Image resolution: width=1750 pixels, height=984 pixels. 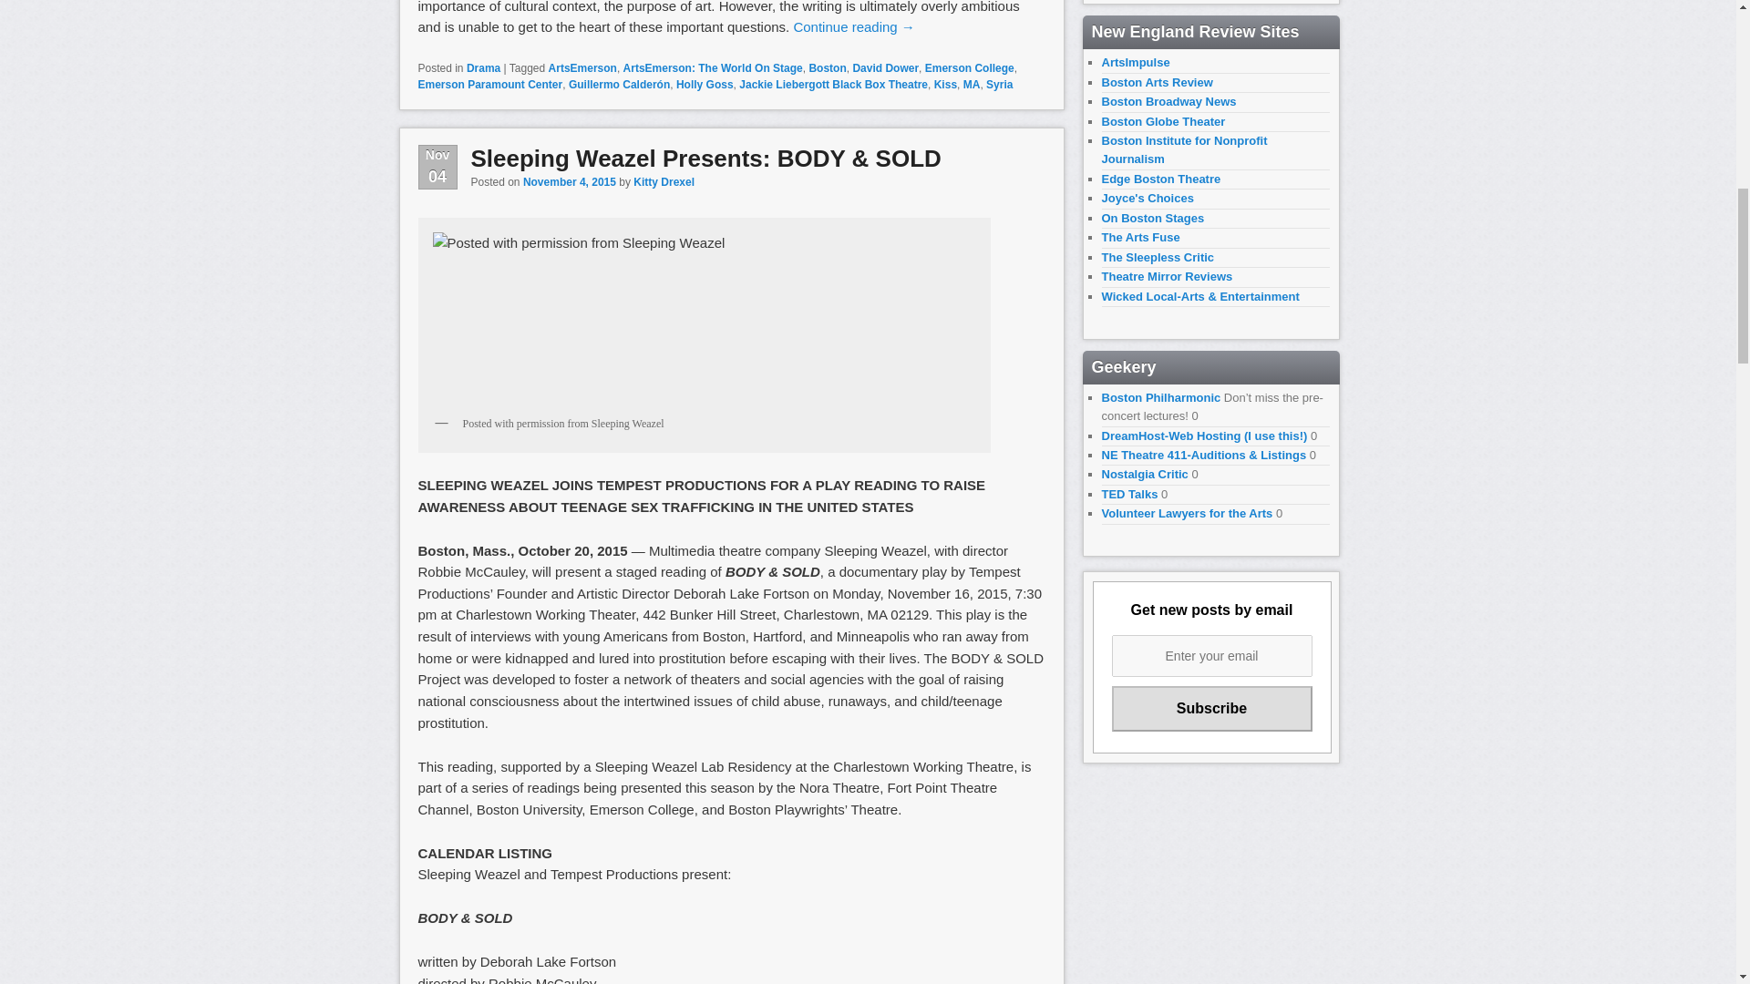 What do you see at coordinates (704, 85) in the screenshot?
I see `Holly Goss` at bounding box center [704, 85].